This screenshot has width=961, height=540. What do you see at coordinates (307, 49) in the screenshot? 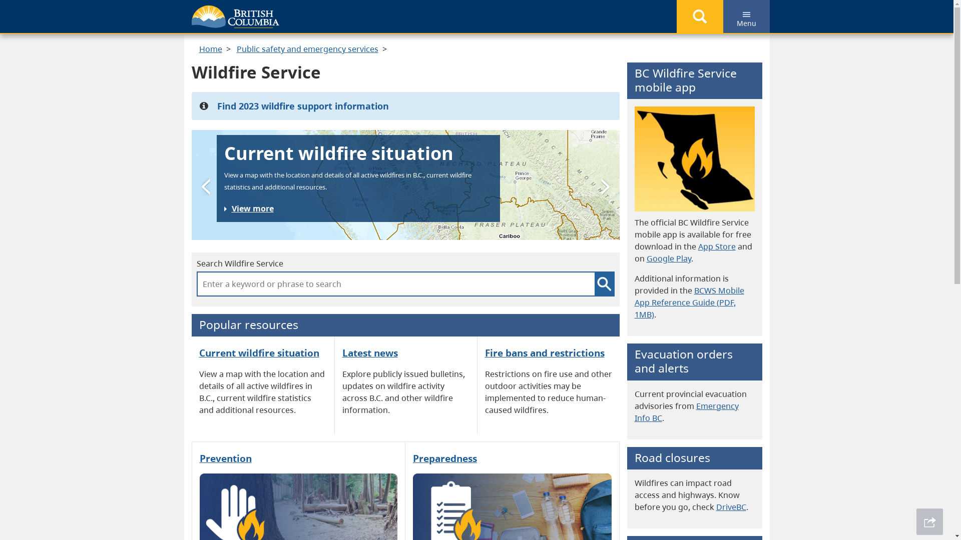
I see `Public safety and emergency services` at bounding box center [307, 49].